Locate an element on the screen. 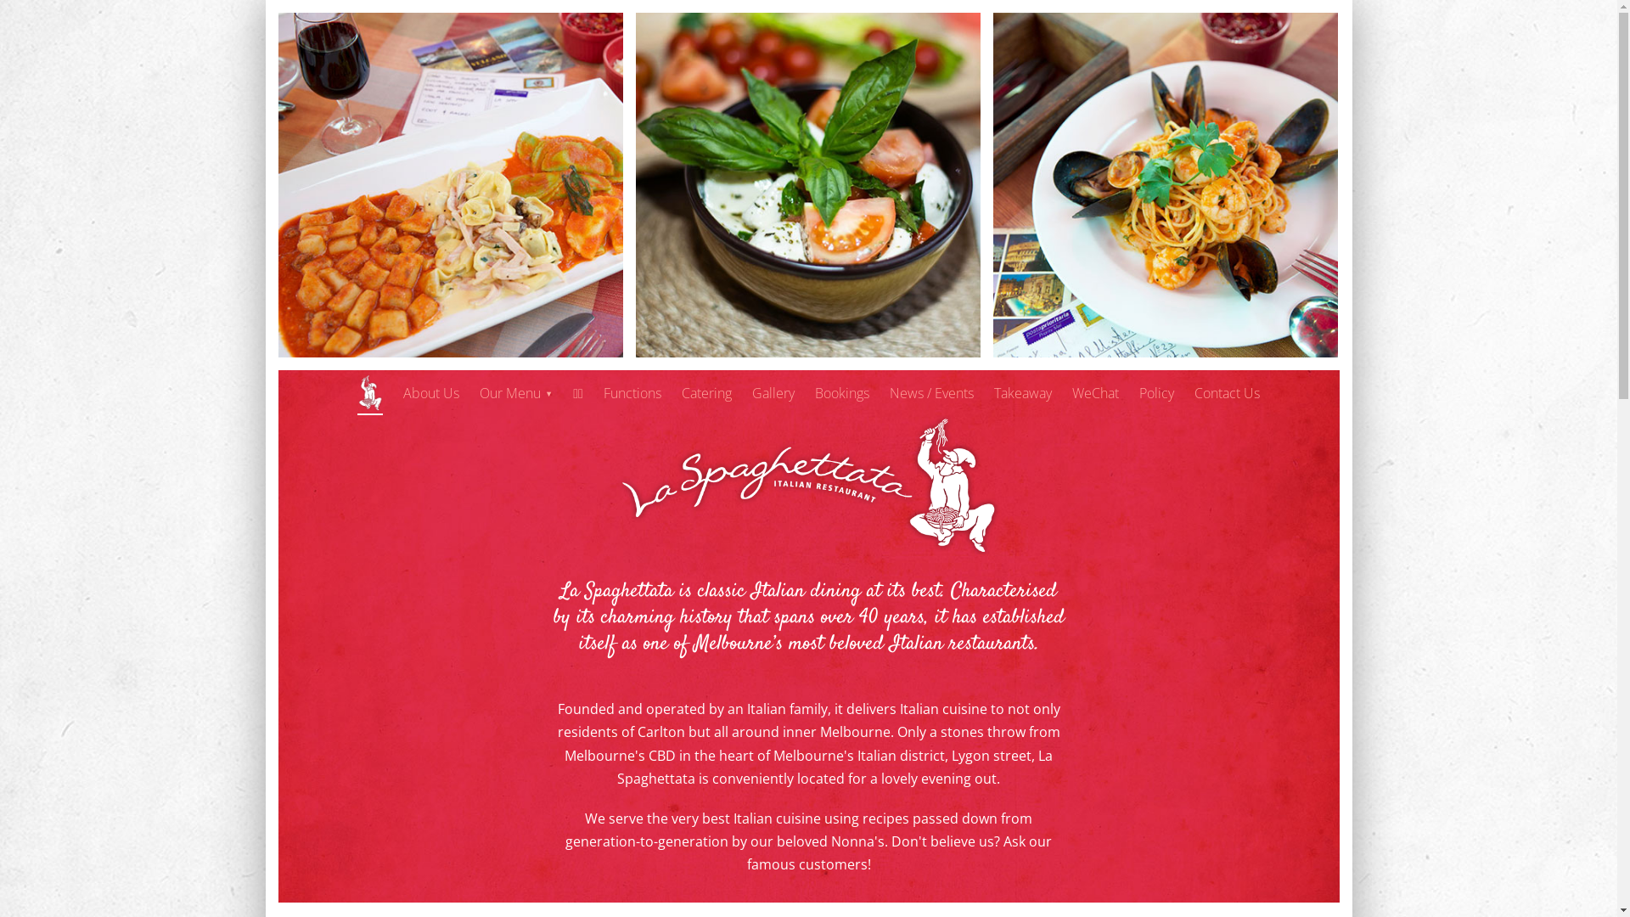 The image size is (1630, 917). About Us is located at coordinates (431, 394).